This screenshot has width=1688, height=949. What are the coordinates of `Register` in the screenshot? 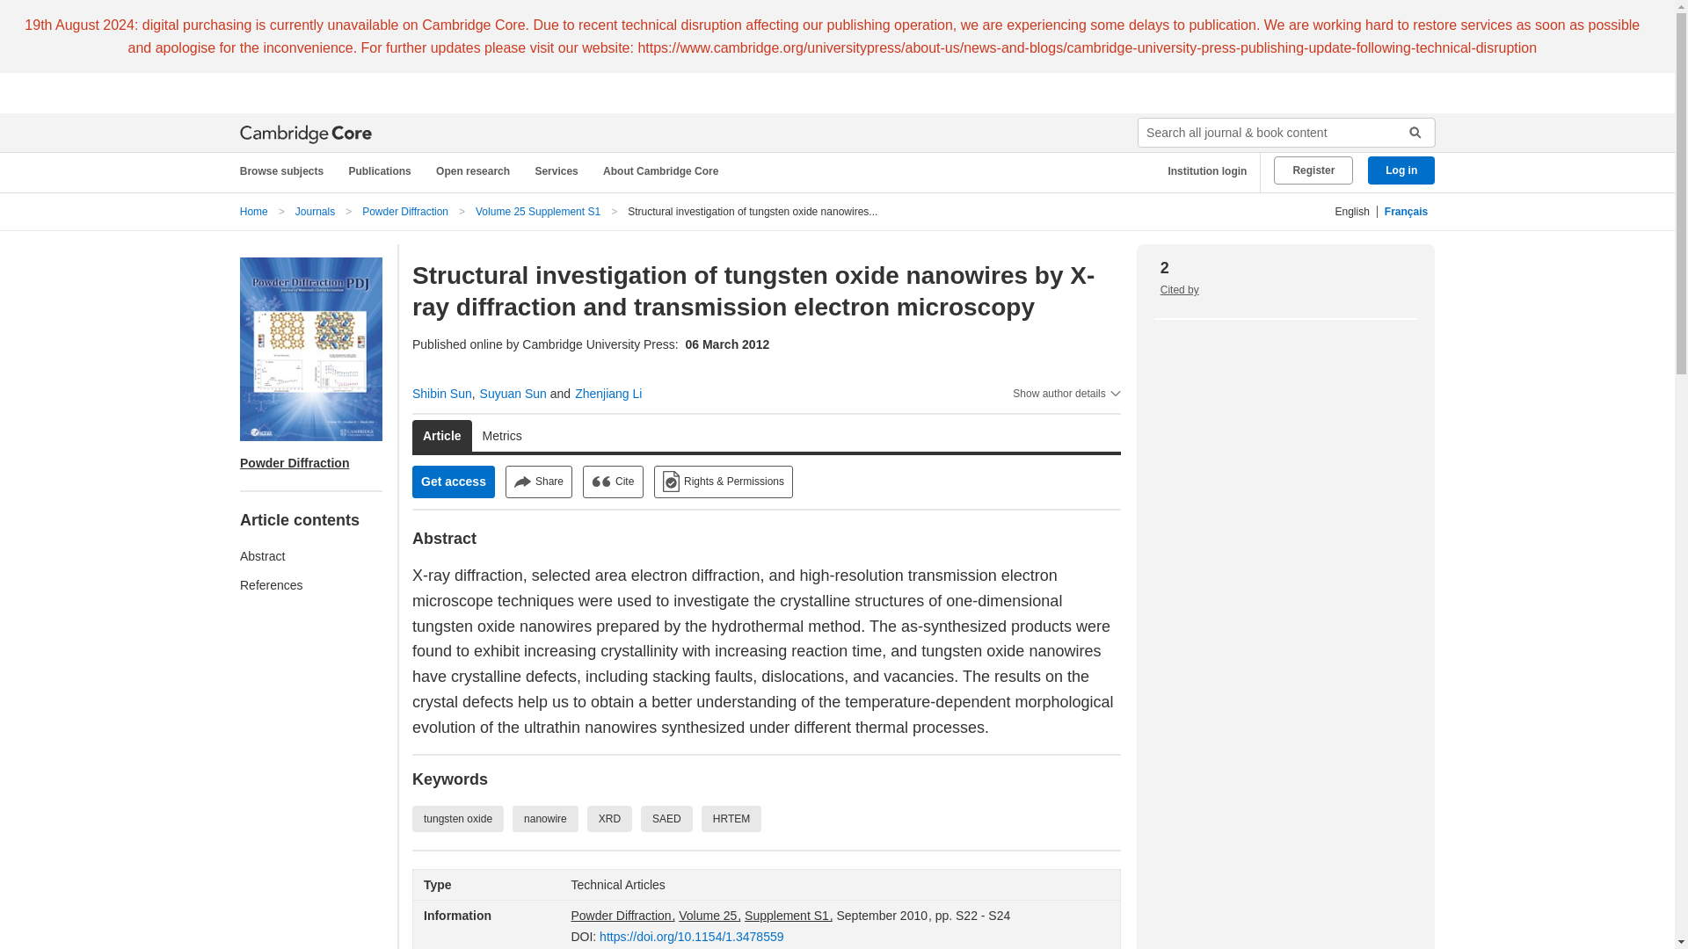 It's located at (1313, 170).